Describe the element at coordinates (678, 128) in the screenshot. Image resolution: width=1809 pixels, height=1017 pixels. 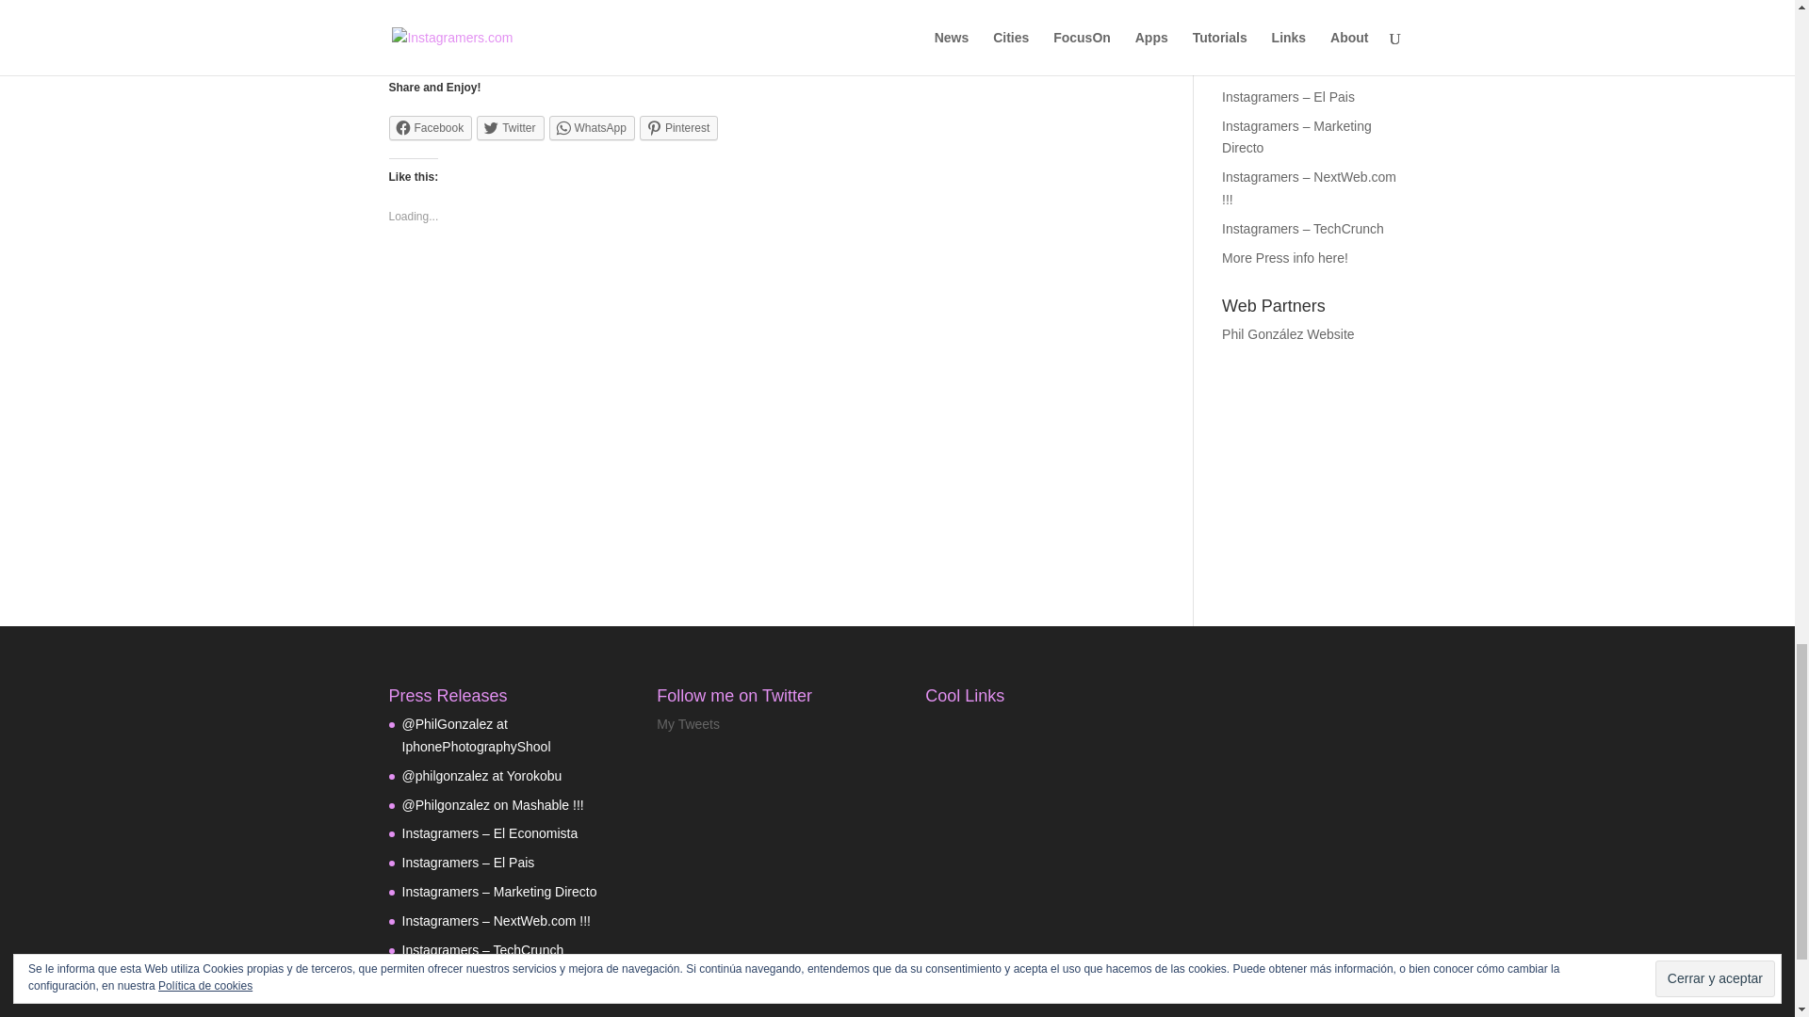
I see `Pinterest` at that location.